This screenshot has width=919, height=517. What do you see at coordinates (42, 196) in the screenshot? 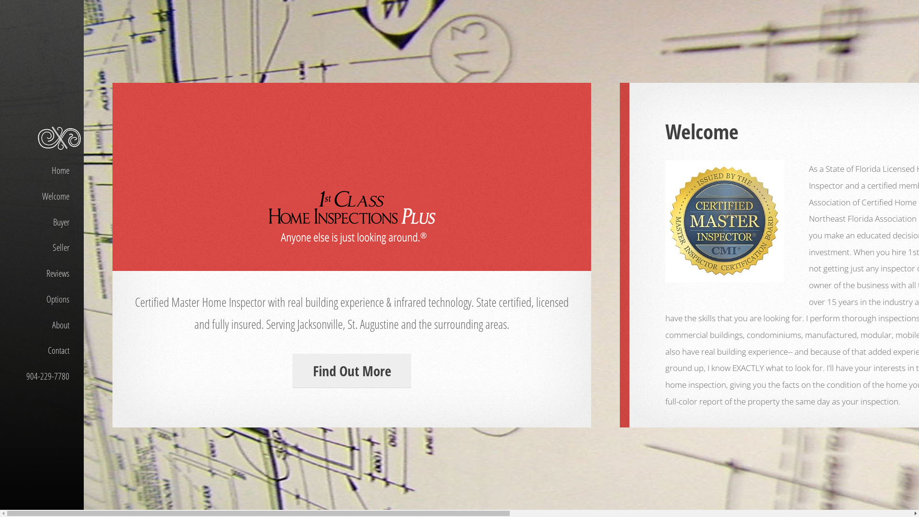
I see `Welcome` at bounding box center [42, 196].